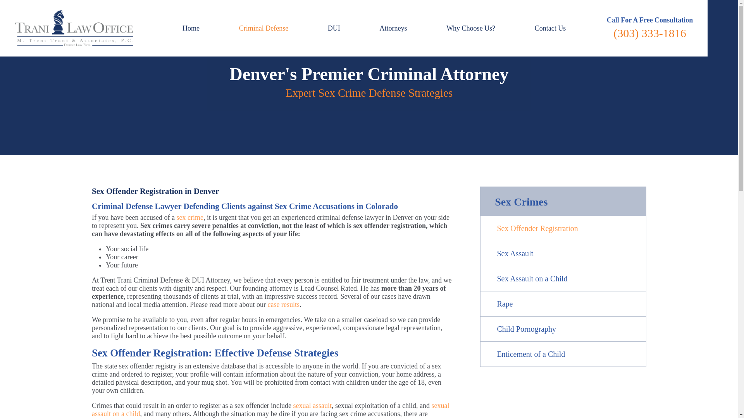 This screenshot has height=418, width=744. I want to click on Home, so click(191, 28).